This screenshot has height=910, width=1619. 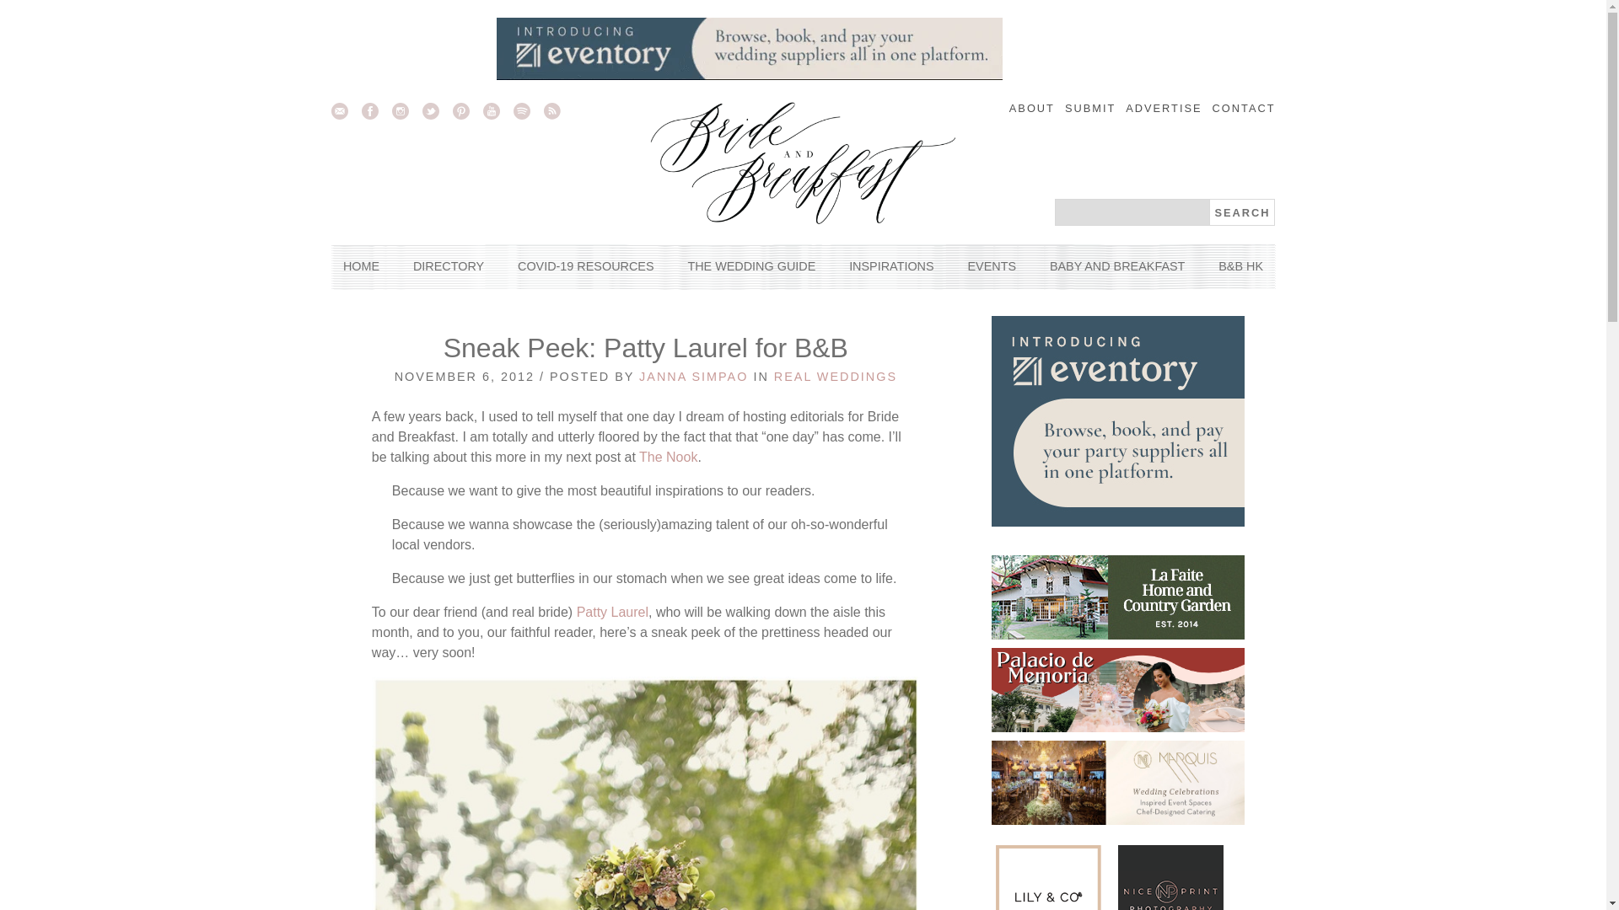 What do you see at coordinates (1089, 108) in the screenshot?
I see `SUBMIT` at bounding box center [1089, 108].